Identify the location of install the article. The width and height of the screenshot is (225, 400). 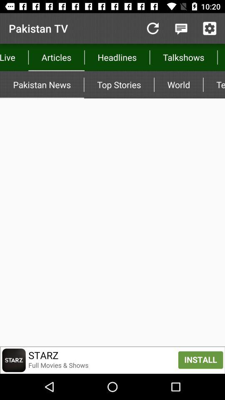
(112, 360).